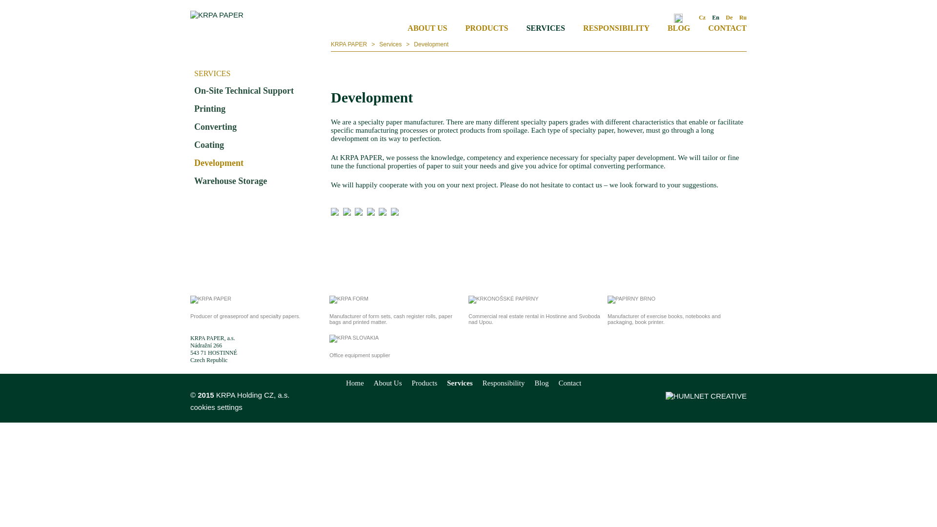 Image resolution: width=937 pixels, height=527 pixels. I want to click on Paper under the microscope, so click(371, 211).